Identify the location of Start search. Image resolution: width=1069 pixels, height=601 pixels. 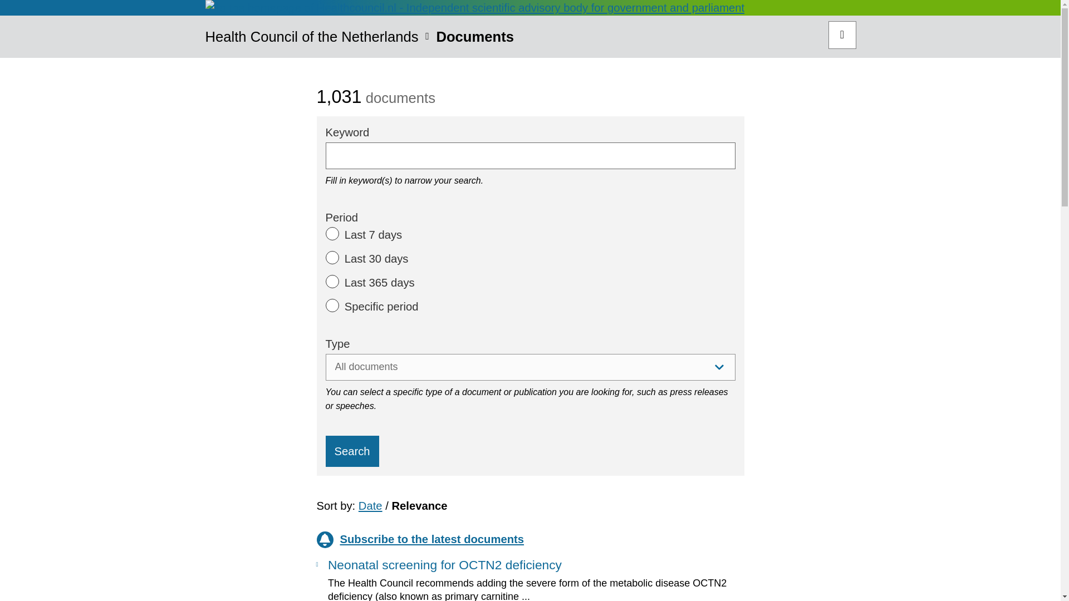
(842, 35).